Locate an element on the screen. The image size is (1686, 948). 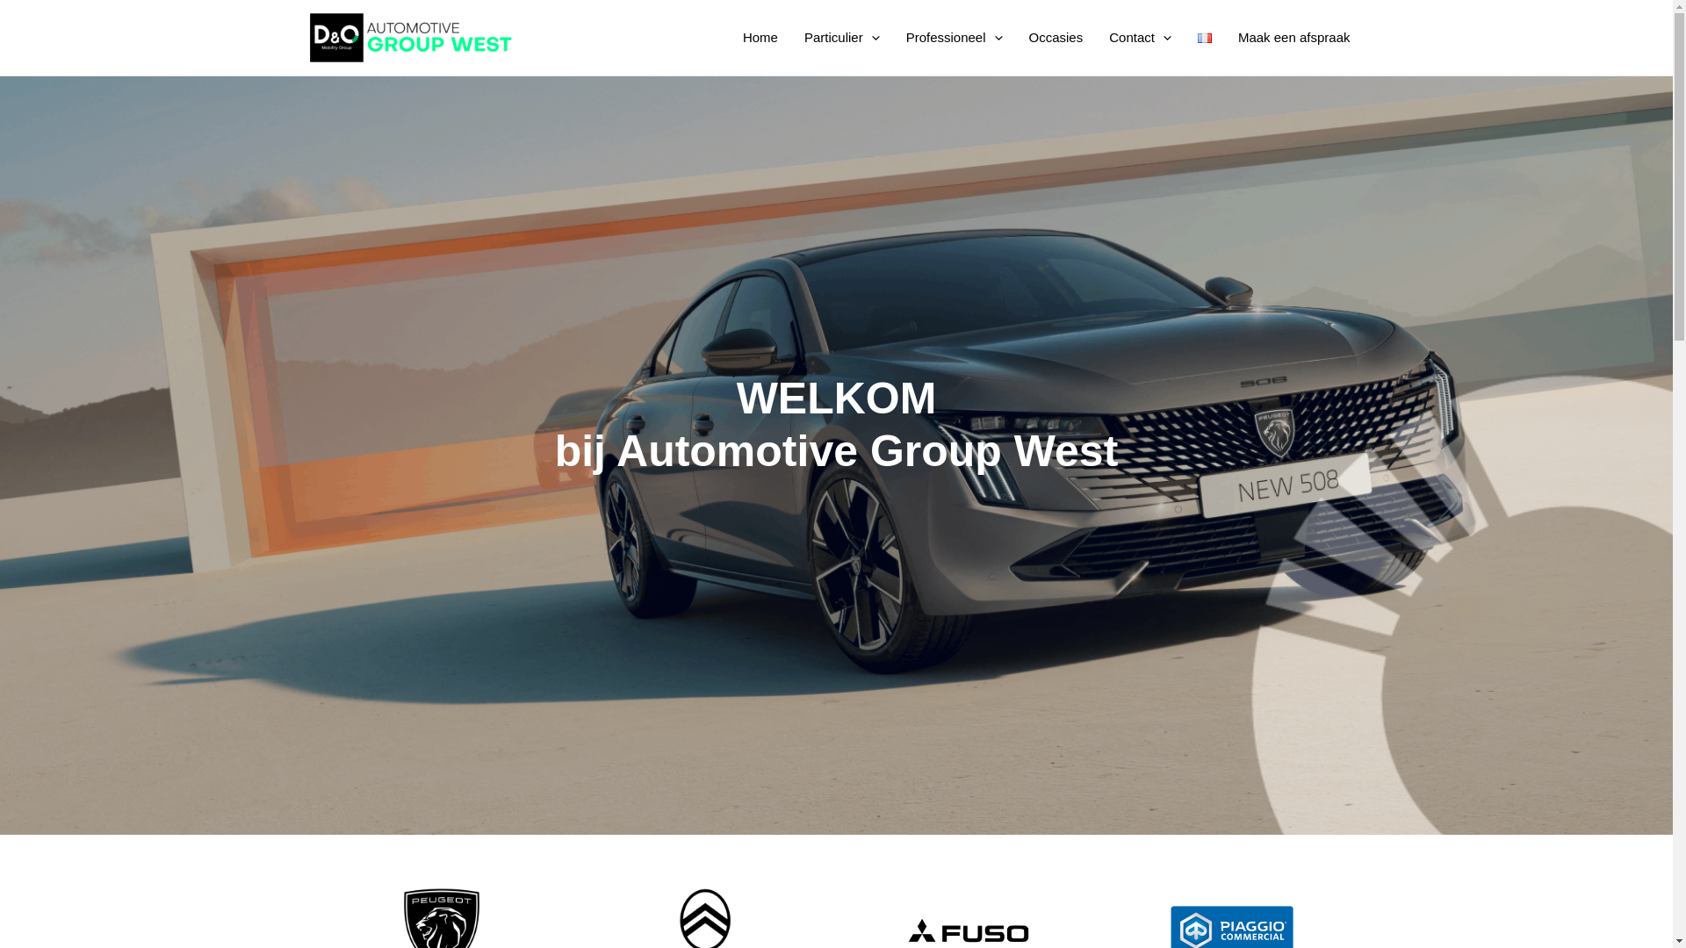
Contact is located at coordinates (1140, 38).